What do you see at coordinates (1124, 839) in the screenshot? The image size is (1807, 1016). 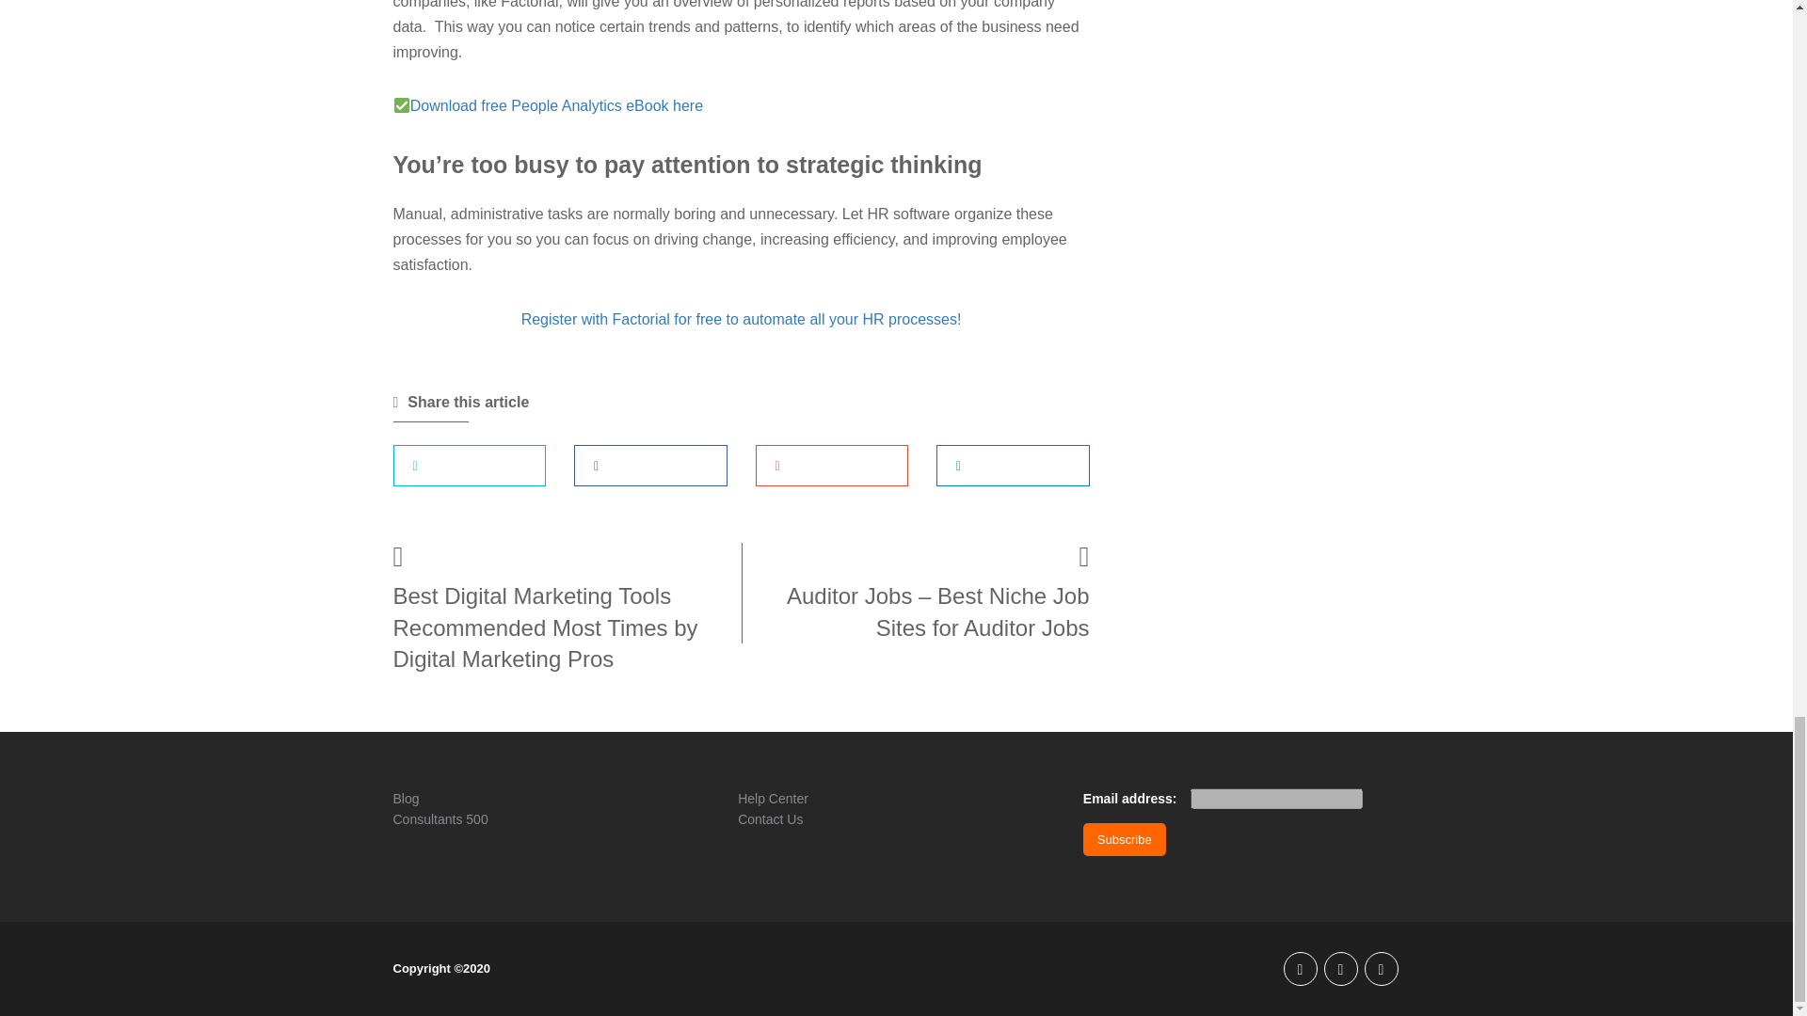 I see `Subscribe` at bounding box center [1124, 839].